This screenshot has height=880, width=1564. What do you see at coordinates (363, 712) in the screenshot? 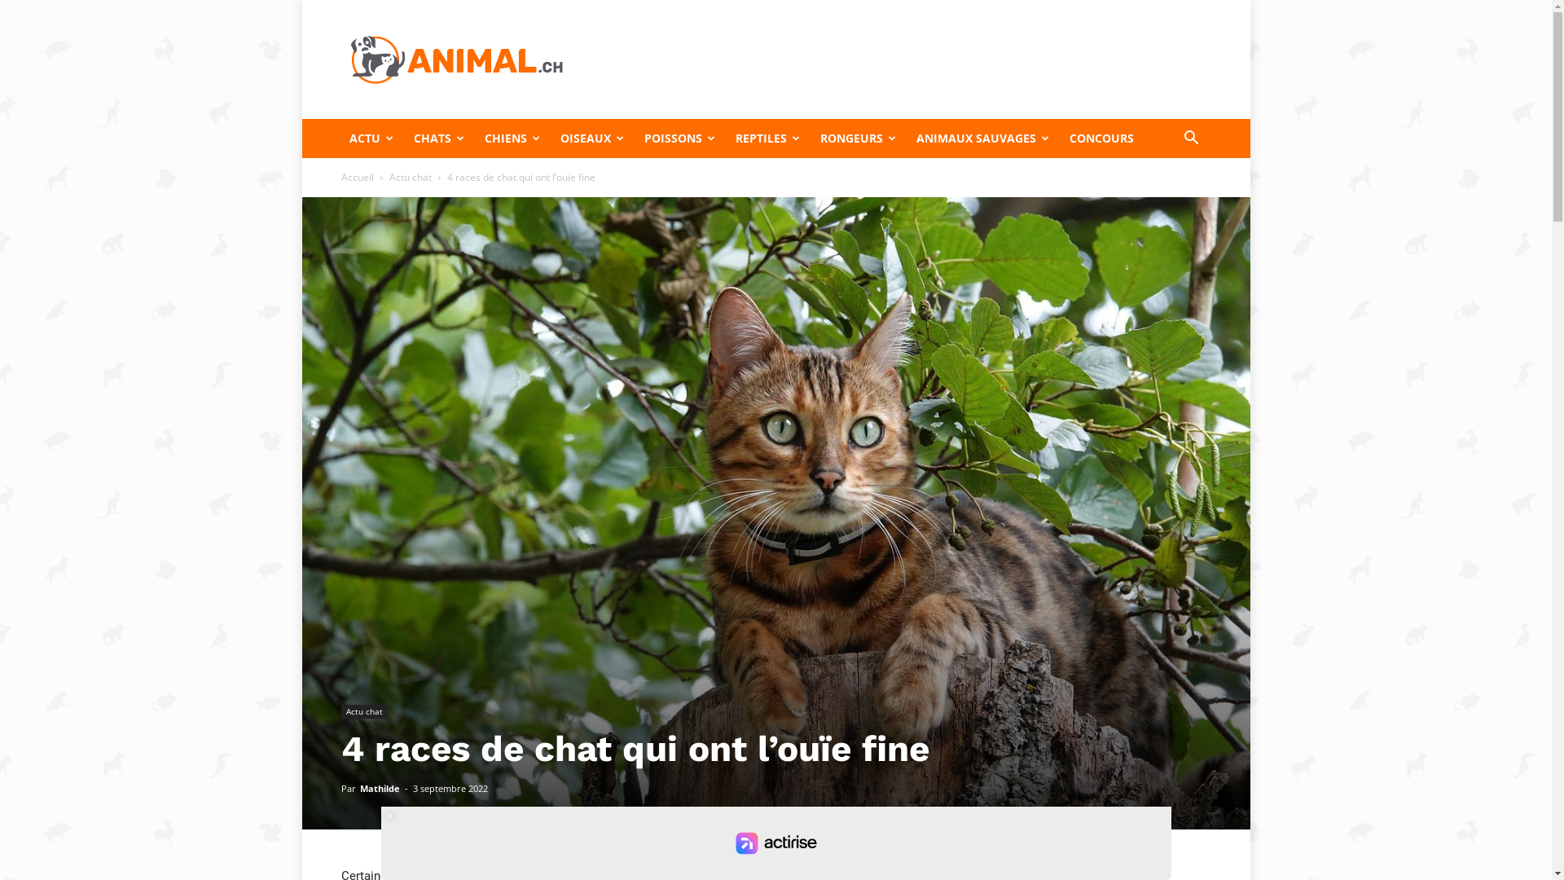
I see `Actu chat` at bounding box center [363, 712].